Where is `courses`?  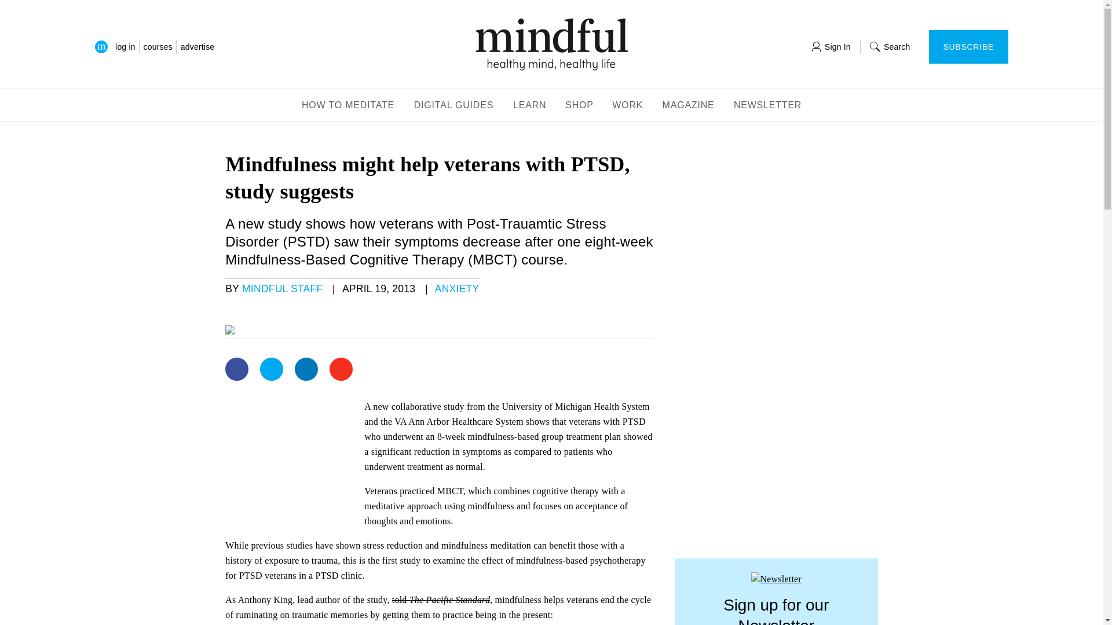
courses is located at coordinates (158, 46).